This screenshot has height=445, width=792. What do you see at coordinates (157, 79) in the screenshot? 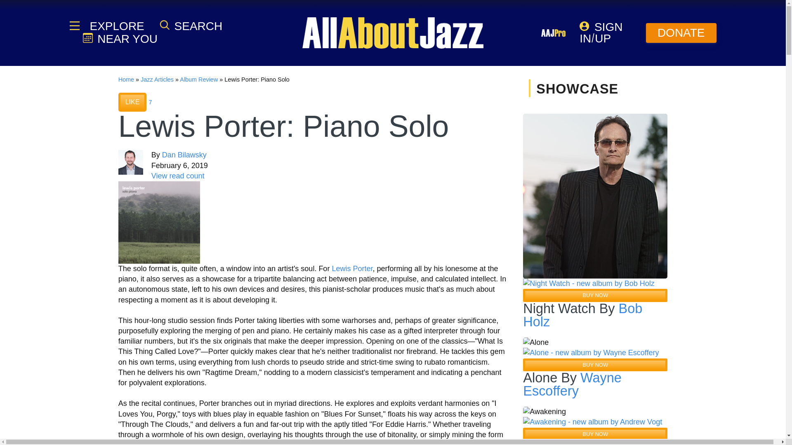
I see `Article Center` at bounding box center [157, 79].